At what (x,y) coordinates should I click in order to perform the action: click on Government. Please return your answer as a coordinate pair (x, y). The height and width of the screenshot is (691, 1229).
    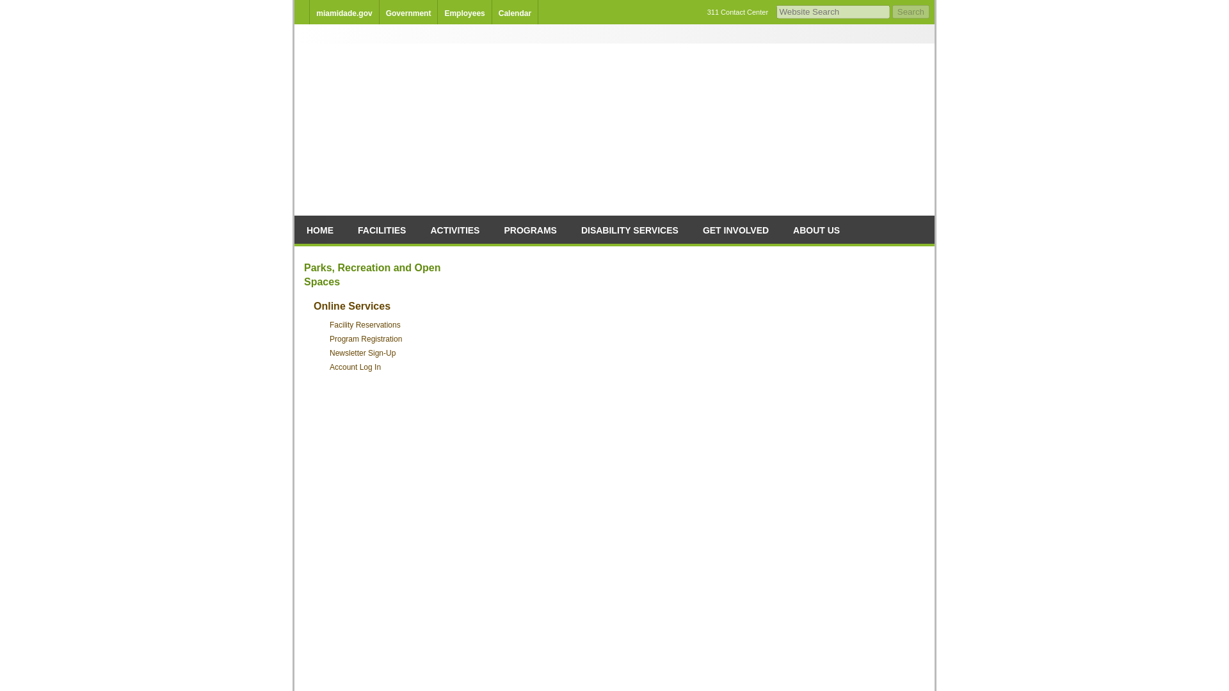
    Looking at the image, I should click on (408, 13).